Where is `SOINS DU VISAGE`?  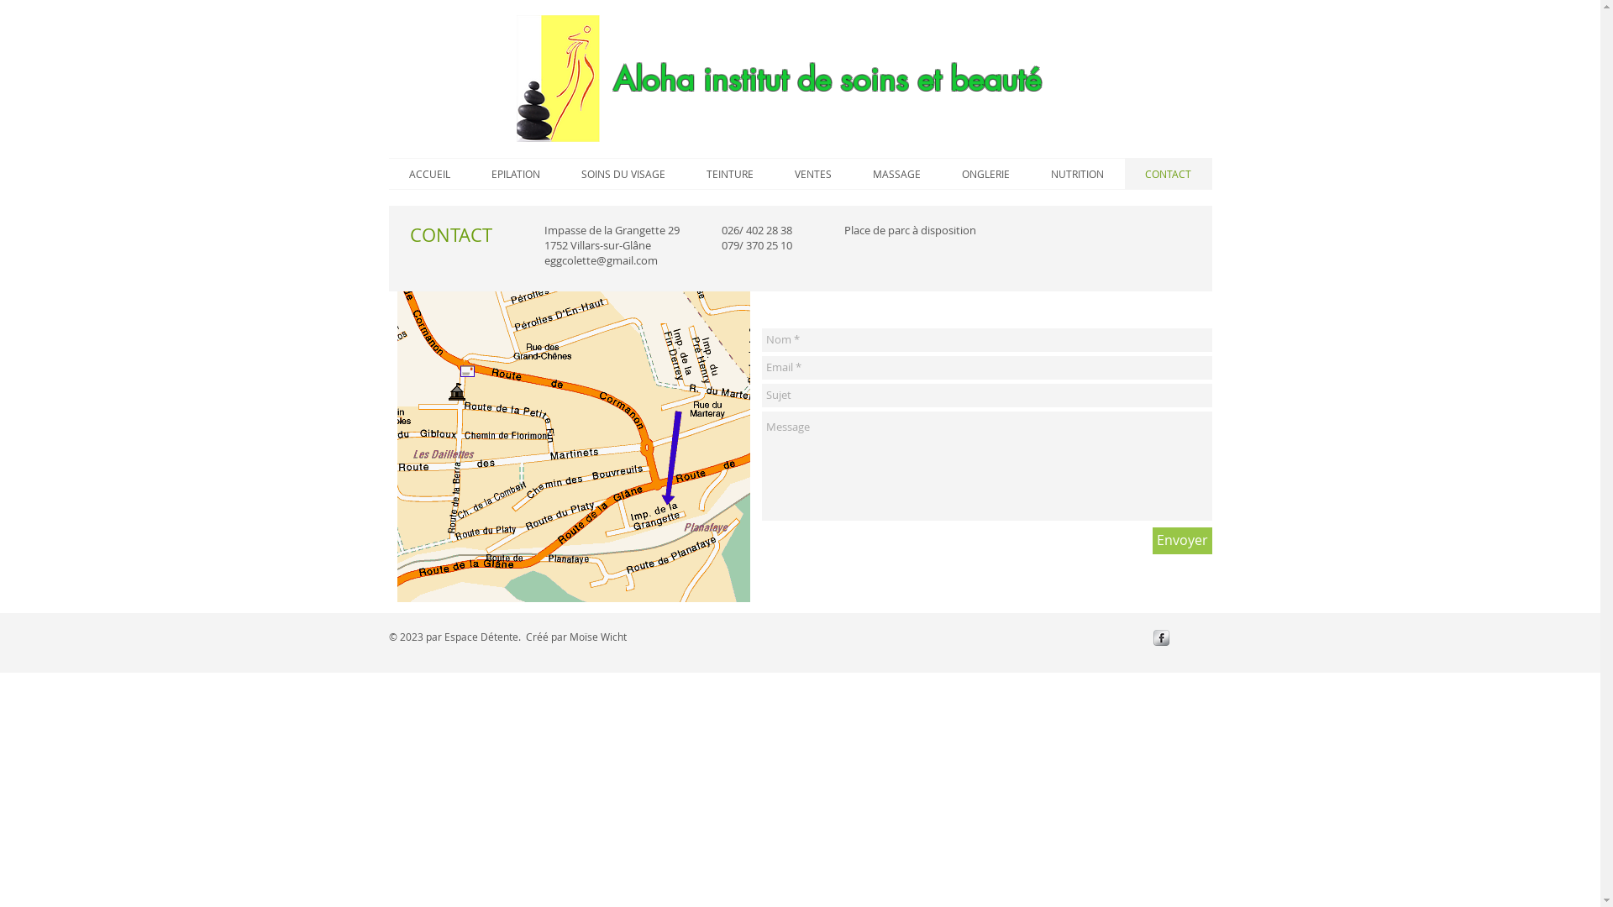
SOINS DU VISAGE is located at coordinates (623, 174).